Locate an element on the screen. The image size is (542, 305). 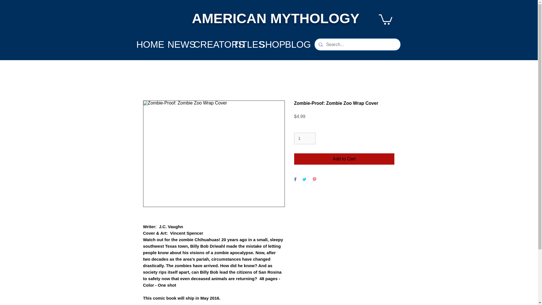
SHOP is located at coordinates (272, 44).